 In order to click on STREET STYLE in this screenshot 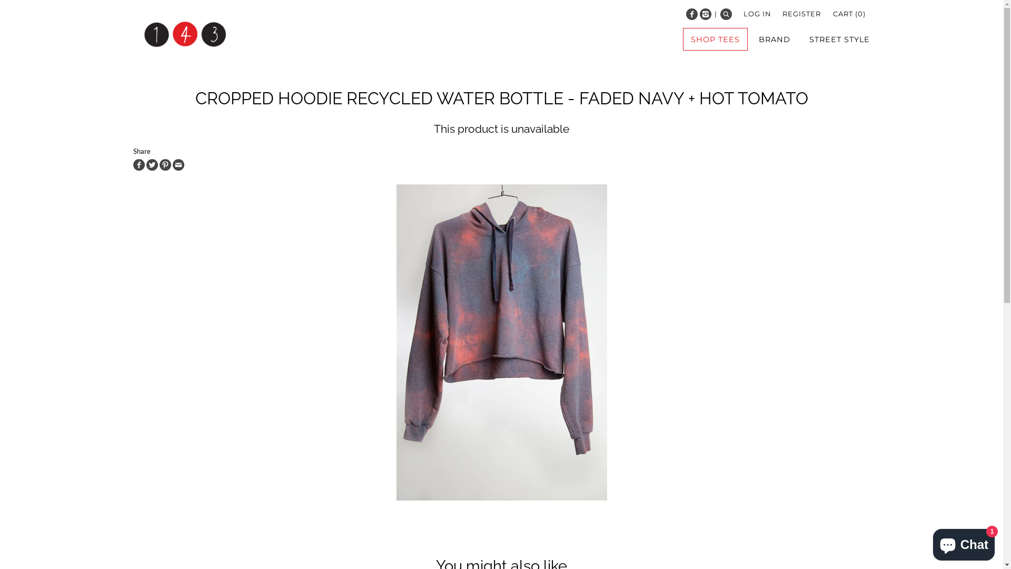, I will do `click(839, 39)`.